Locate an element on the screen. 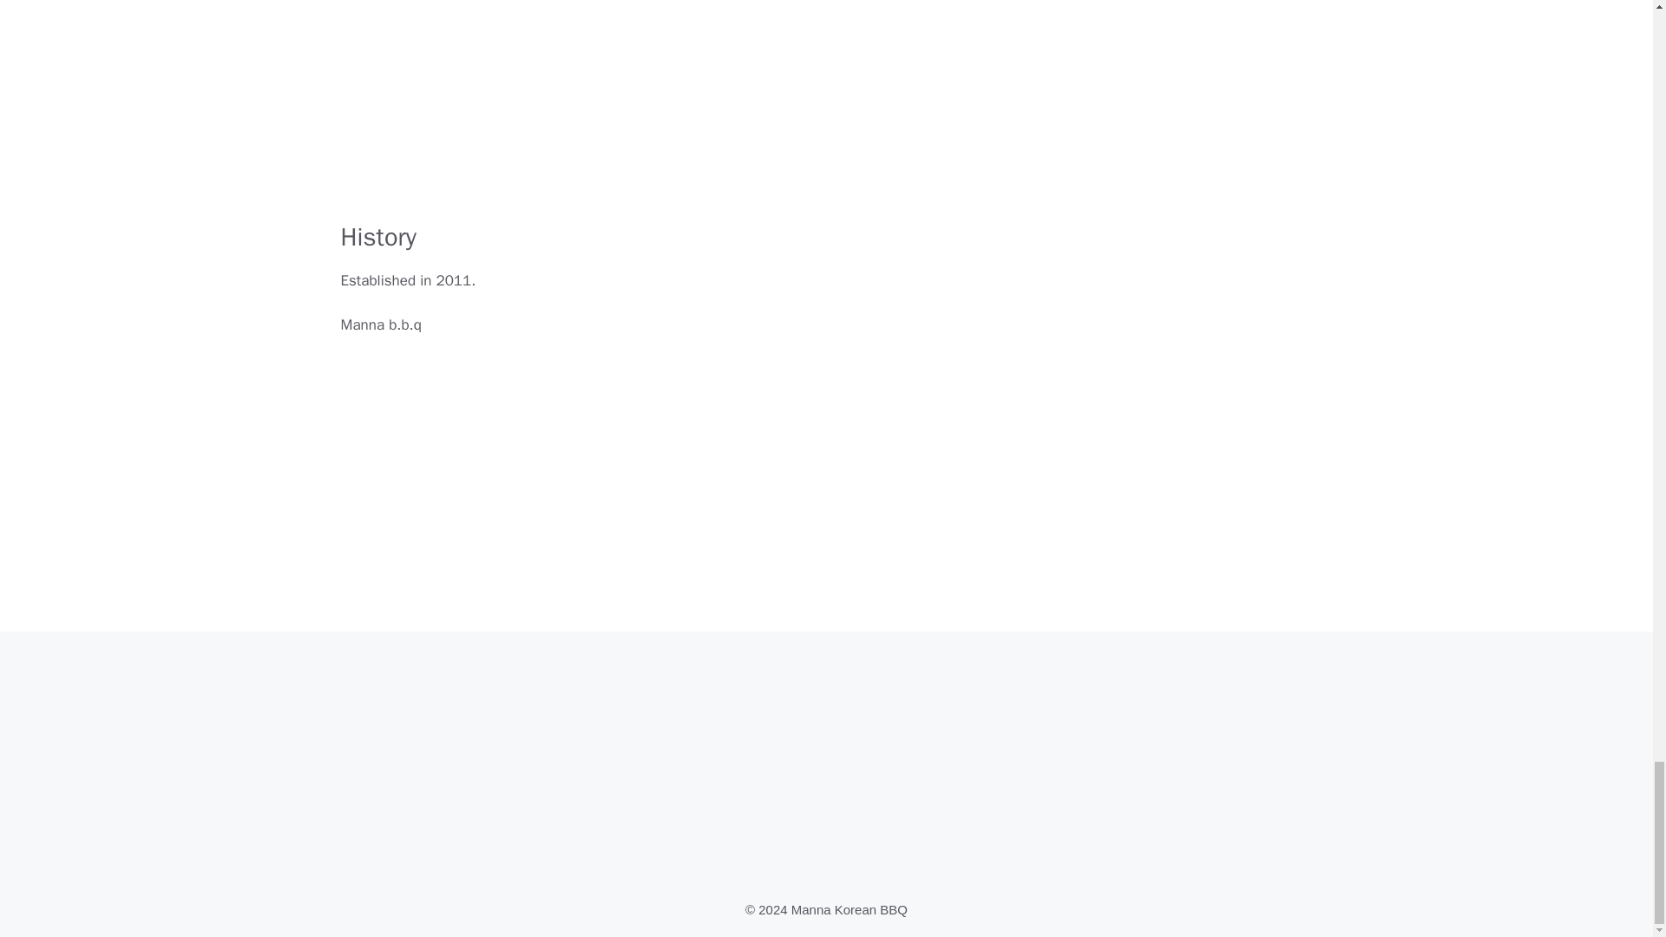  manna bbq stephanie review is located at coordinates (665, 111).